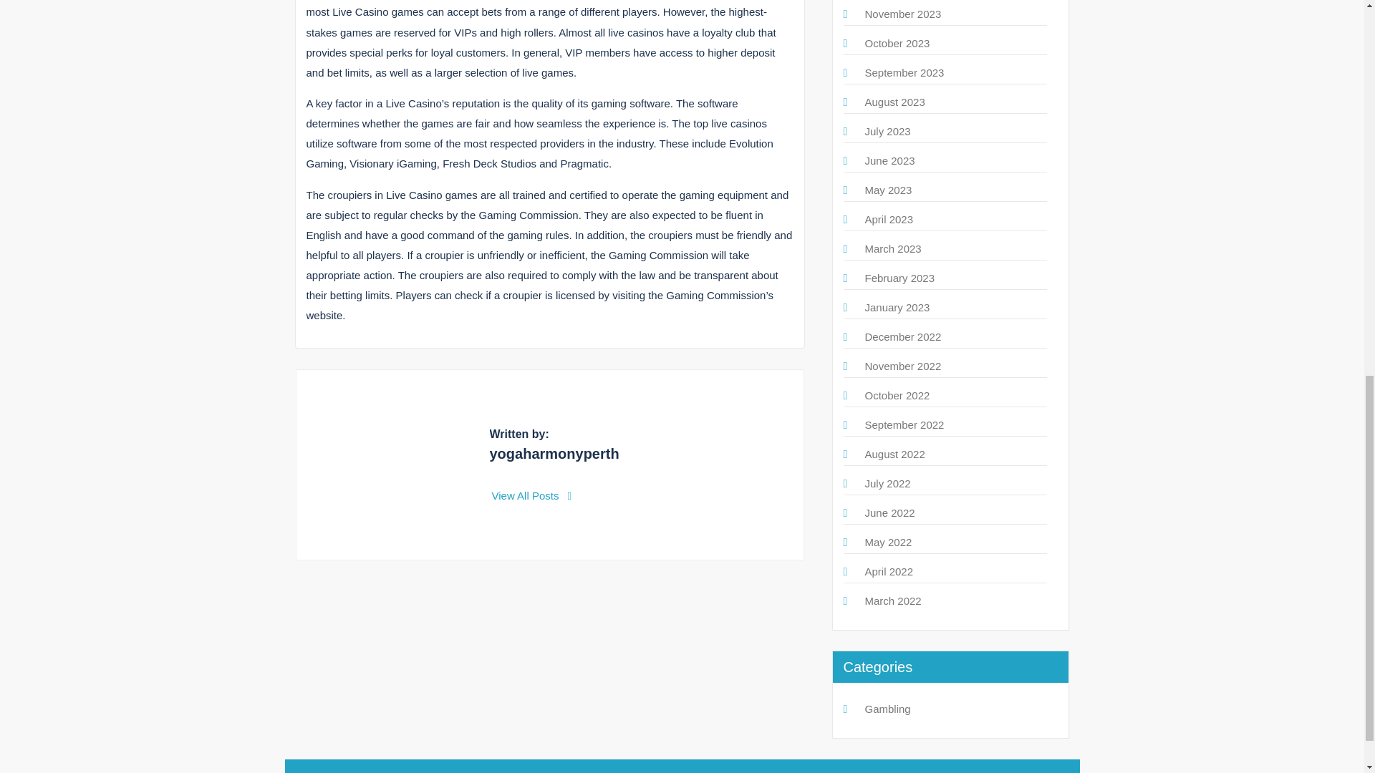  I want to click on June 2023, so click(889, 160).